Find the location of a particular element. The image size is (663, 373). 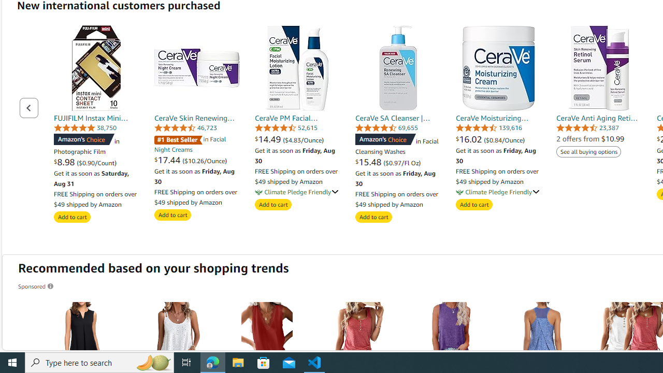

($0.90/Count) is located at coordinates (96, 163).